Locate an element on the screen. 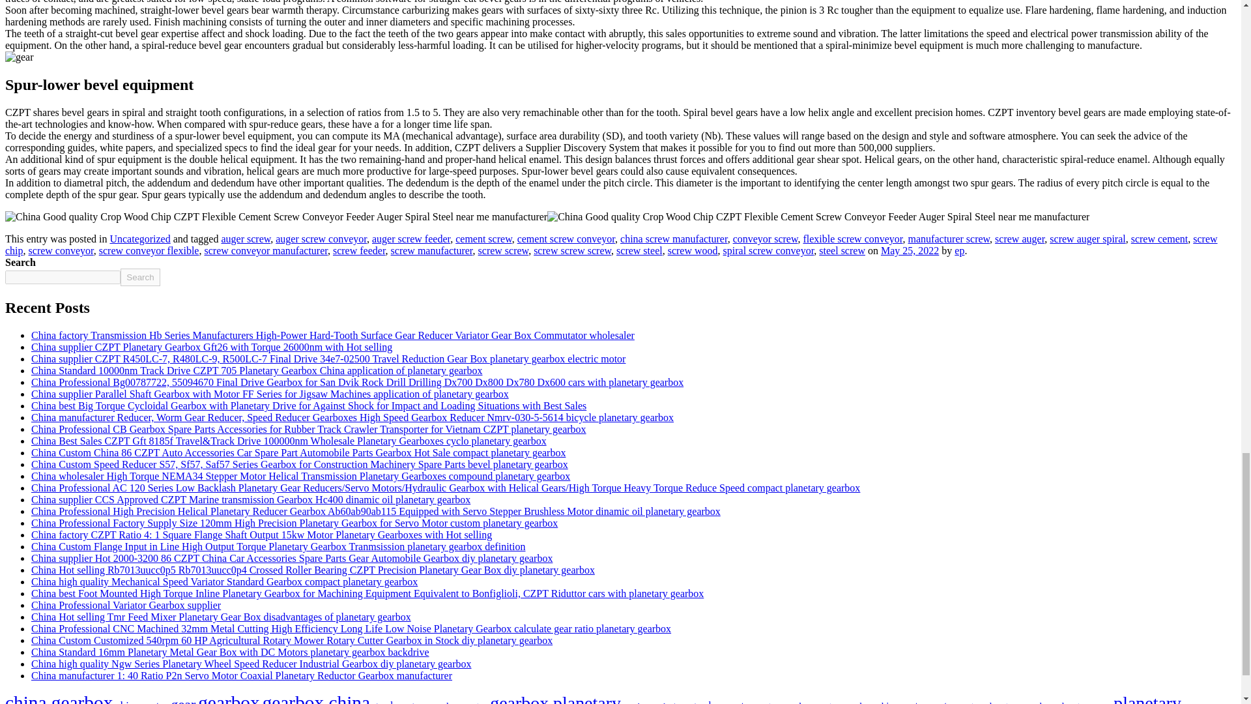 The image size is (1251, 704). screw wood is located at coordinates (693, 250).